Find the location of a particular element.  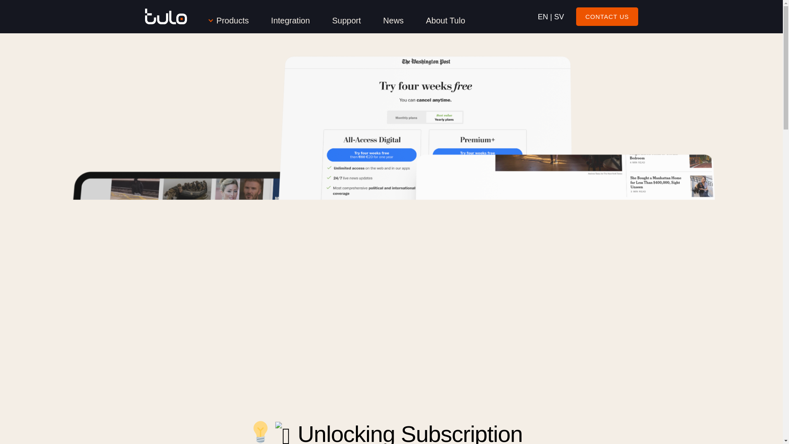

CONTACT US is located at coordinates (607, 16).